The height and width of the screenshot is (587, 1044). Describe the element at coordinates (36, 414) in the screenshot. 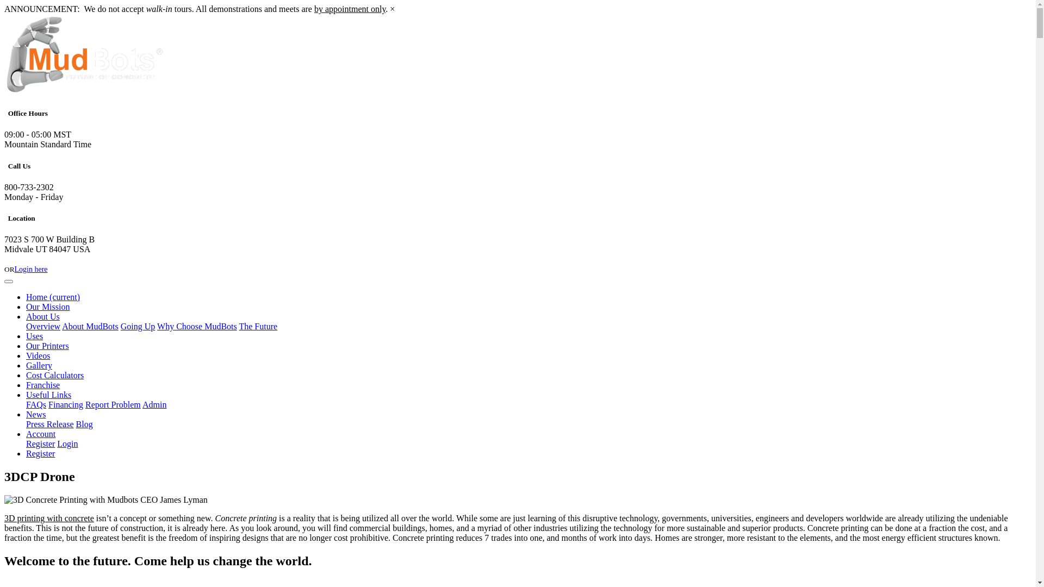

I see `News` at that location.